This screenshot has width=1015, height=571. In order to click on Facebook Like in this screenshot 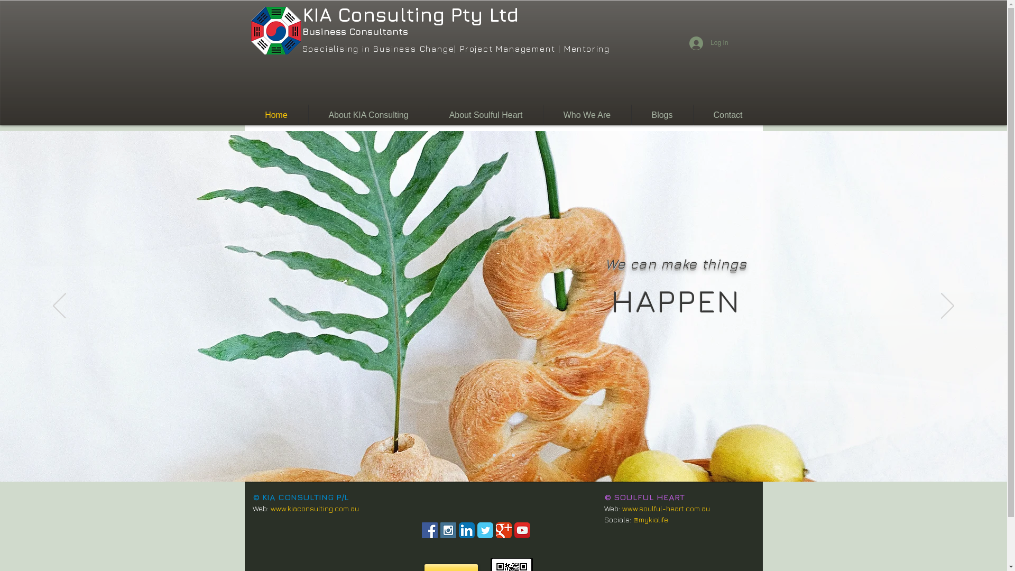, I will do `click(477, 518)`.